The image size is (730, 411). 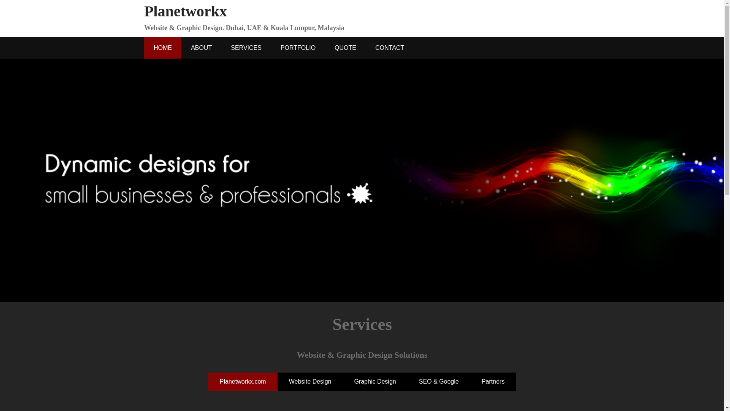 I want to click on 4, so click(x=372, y=287).